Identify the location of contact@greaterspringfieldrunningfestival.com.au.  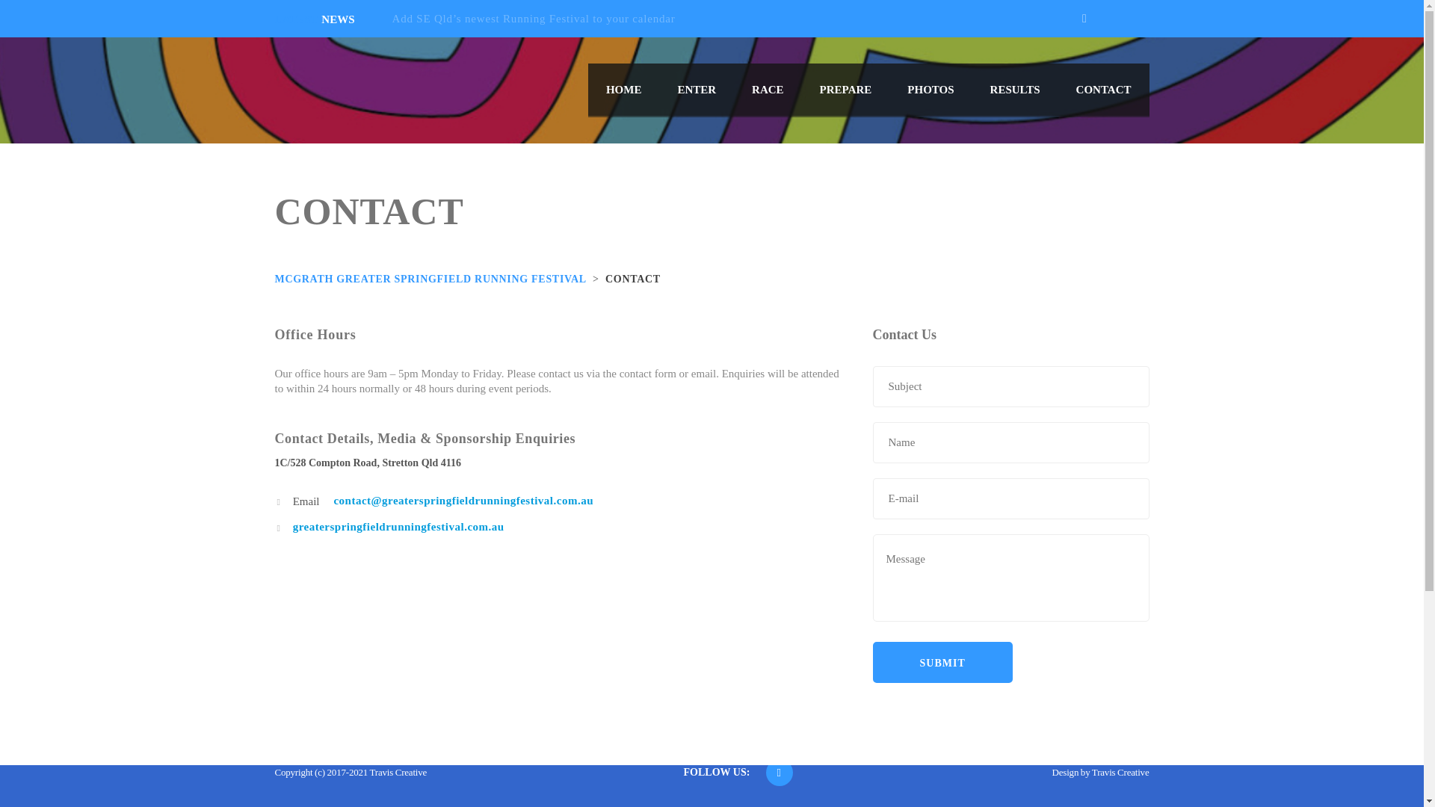
(463, 501).